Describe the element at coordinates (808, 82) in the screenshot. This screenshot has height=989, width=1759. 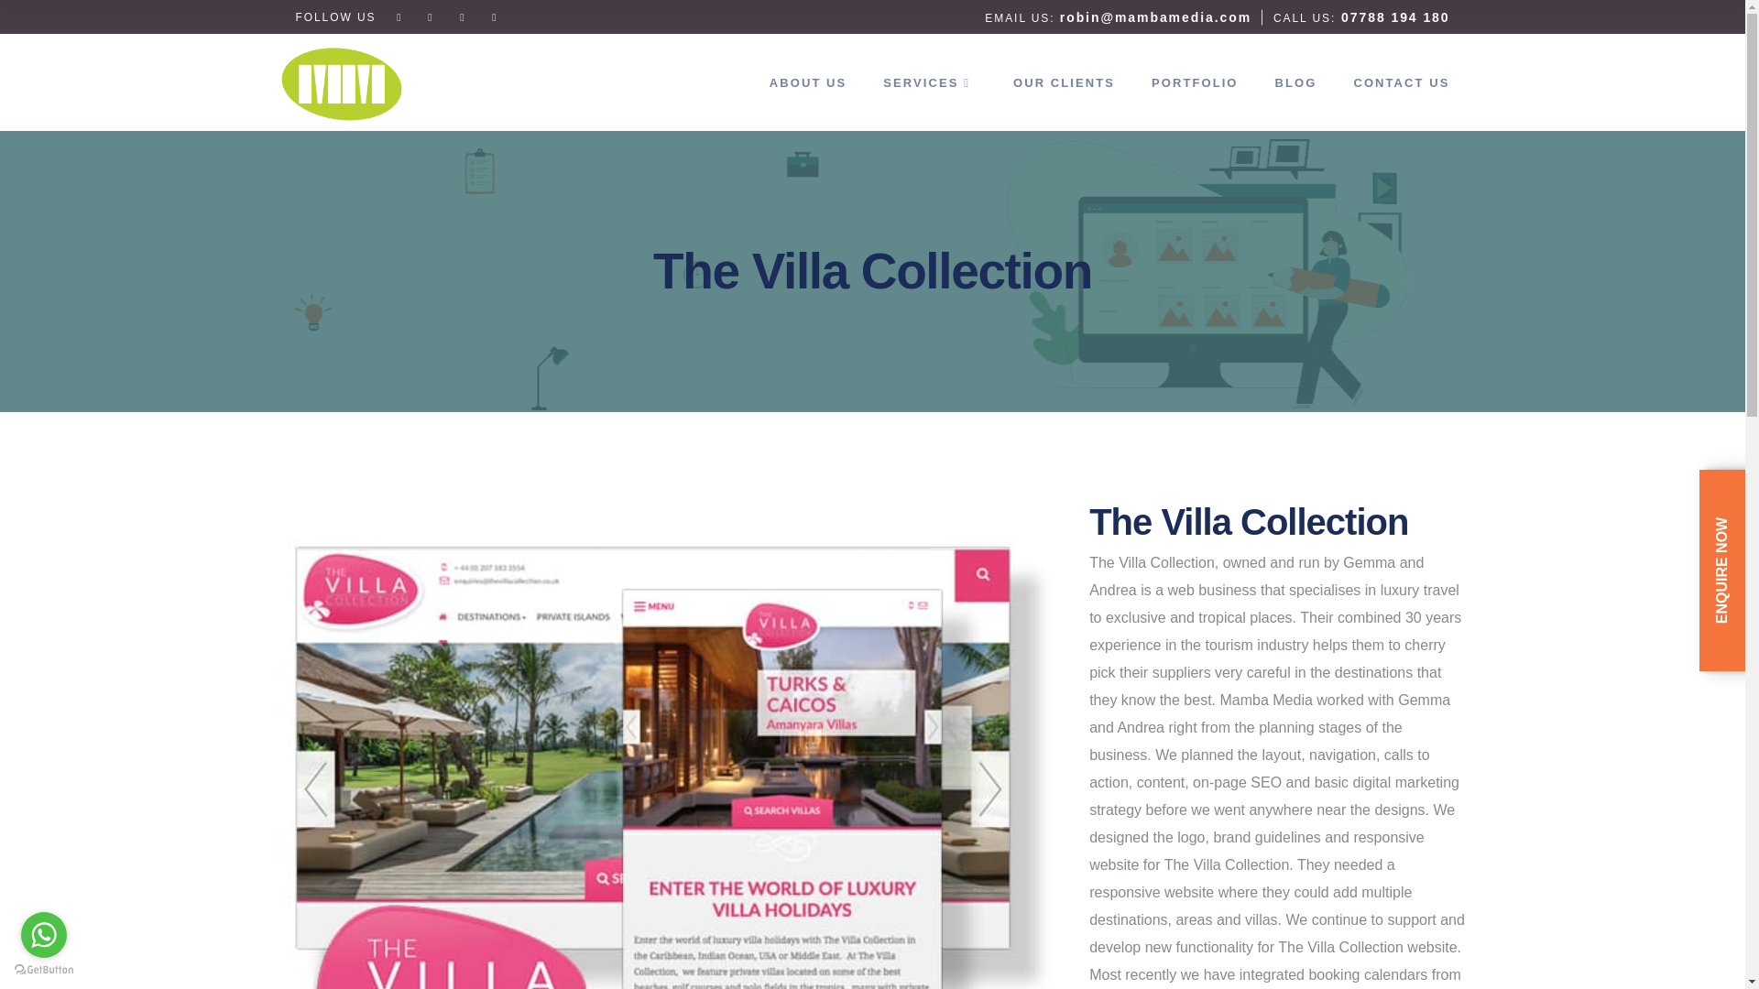
I see `ABOUT US` at that location.